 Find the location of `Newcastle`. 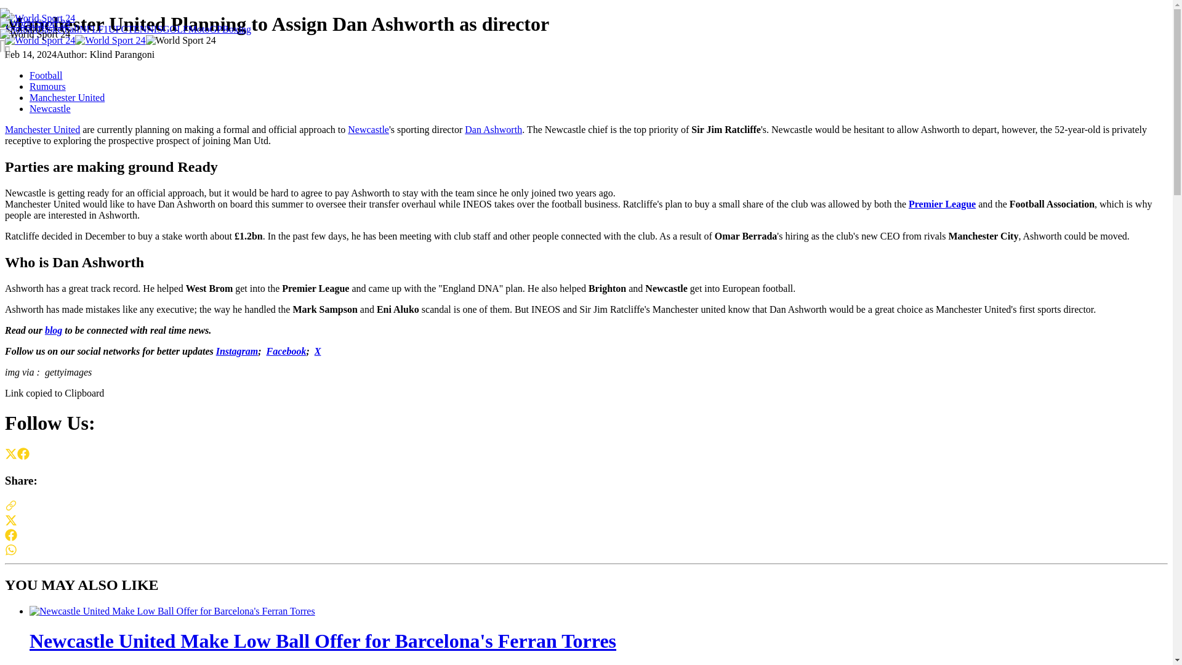

Newcastle is located at coordinates (368, 129).